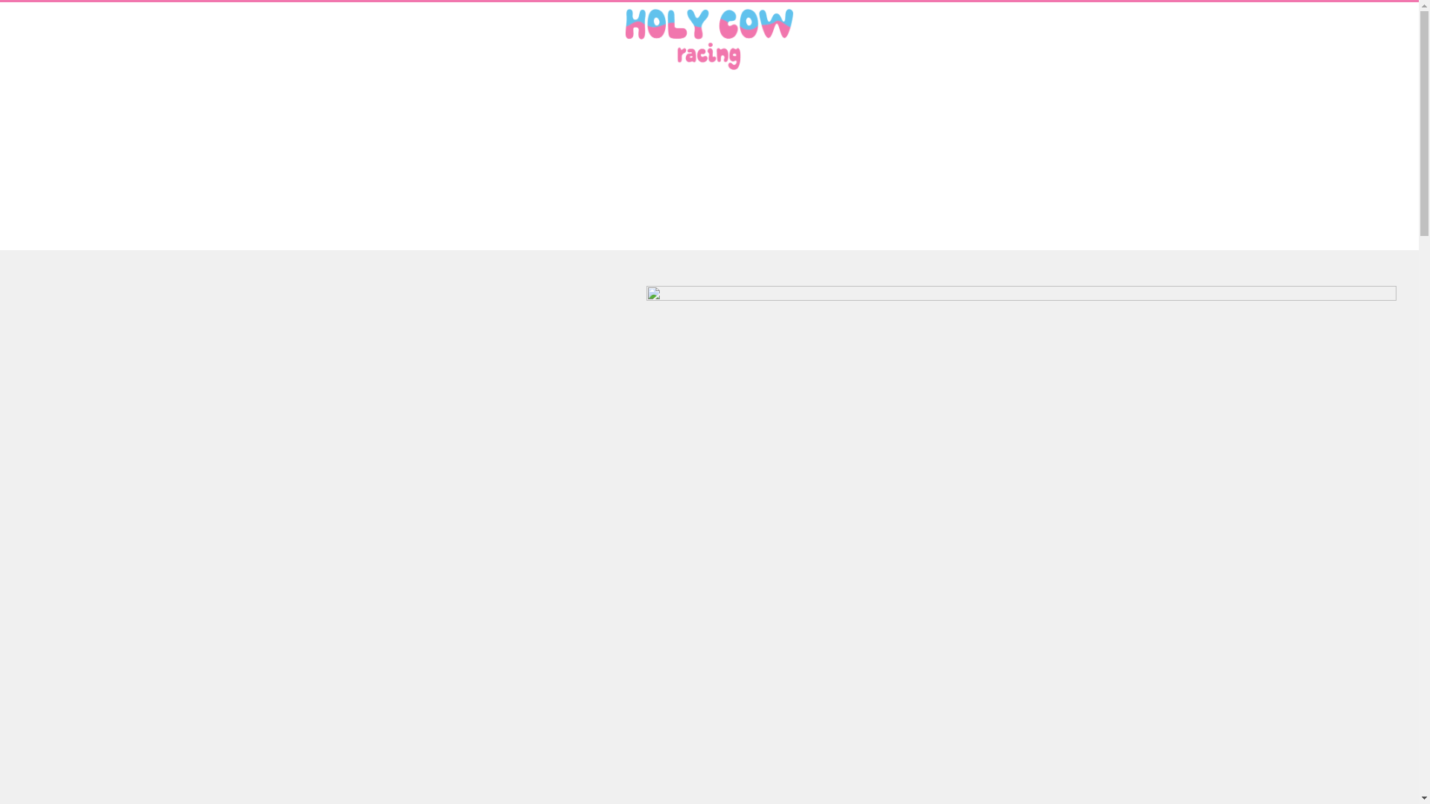 The image size is (1430, 804). Describe the element at coordinates (1317, 40) in the screenshot. I see `LOG IN` at that location.